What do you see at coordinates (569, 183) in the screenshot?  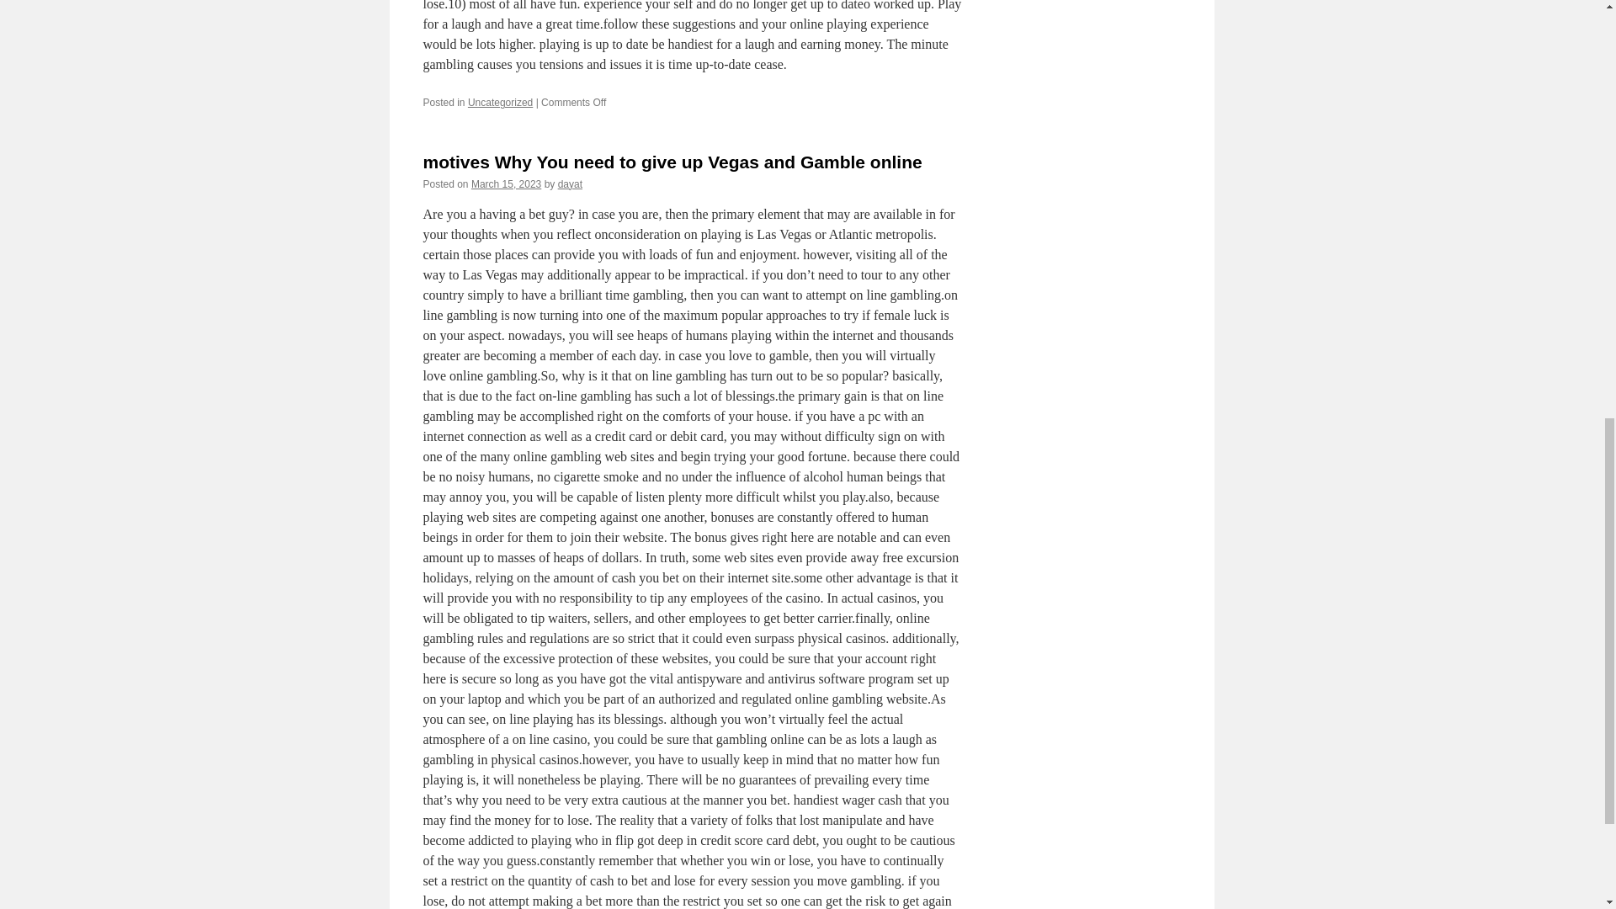 I see `View all posts by dayat` at bounding box center [569, 183].